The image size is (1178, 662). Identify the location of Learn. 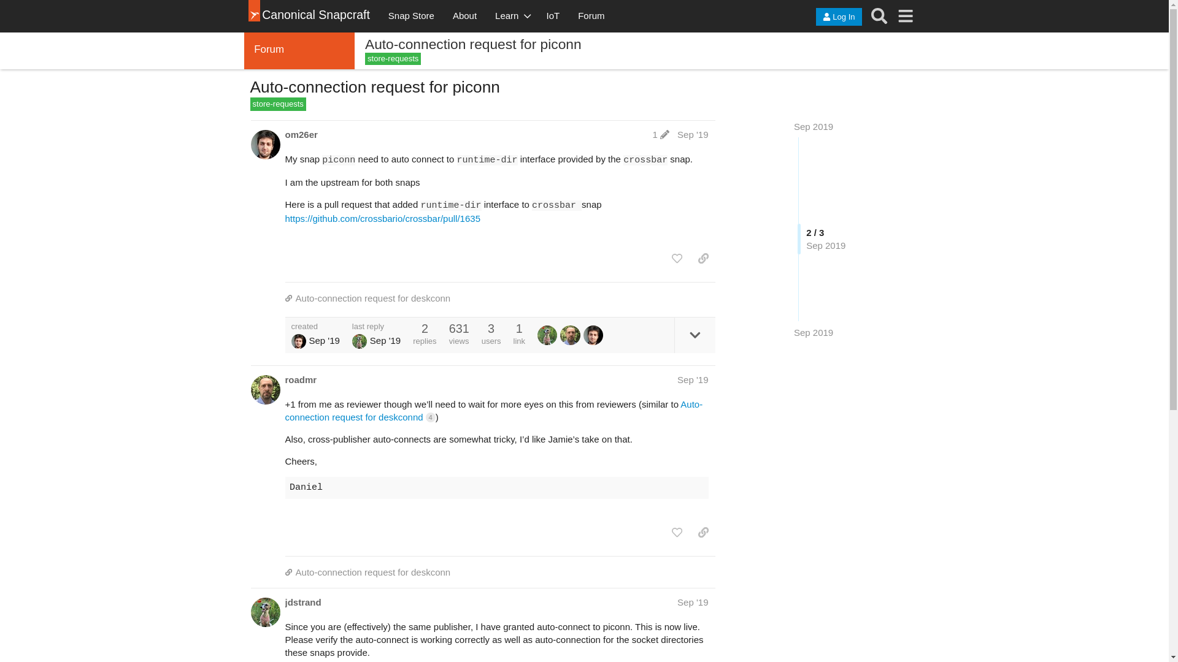
(511, 16).